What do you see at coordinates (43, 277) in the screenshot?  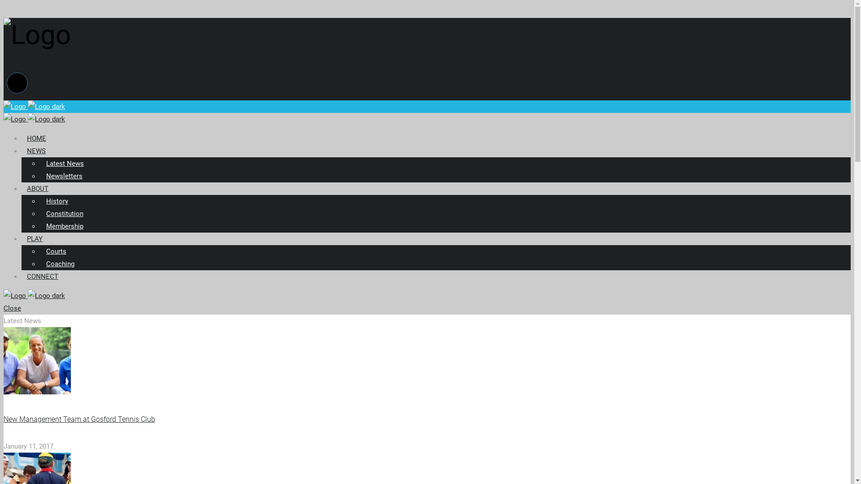 I see `CONNECT` at bounding box center [43, 277].